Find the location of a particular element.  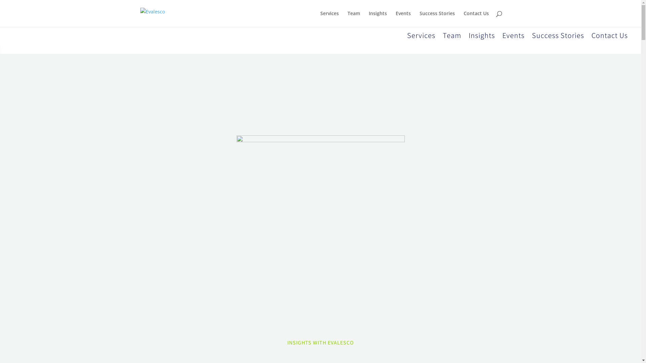

Events is located at coordinates (513, 37).